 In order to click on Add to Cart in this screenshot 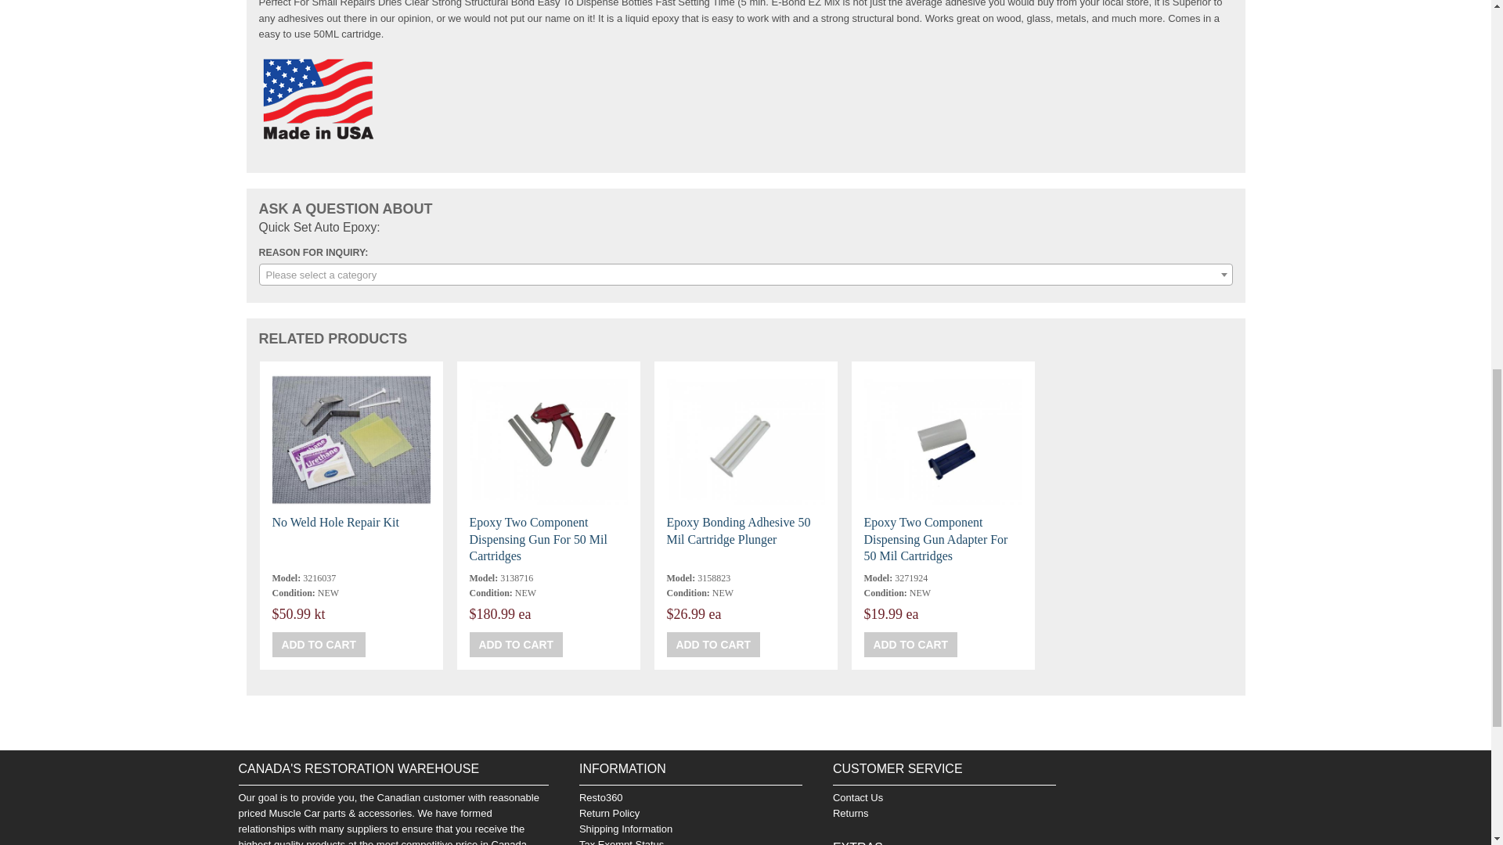, I will do `click(714, 645)`.